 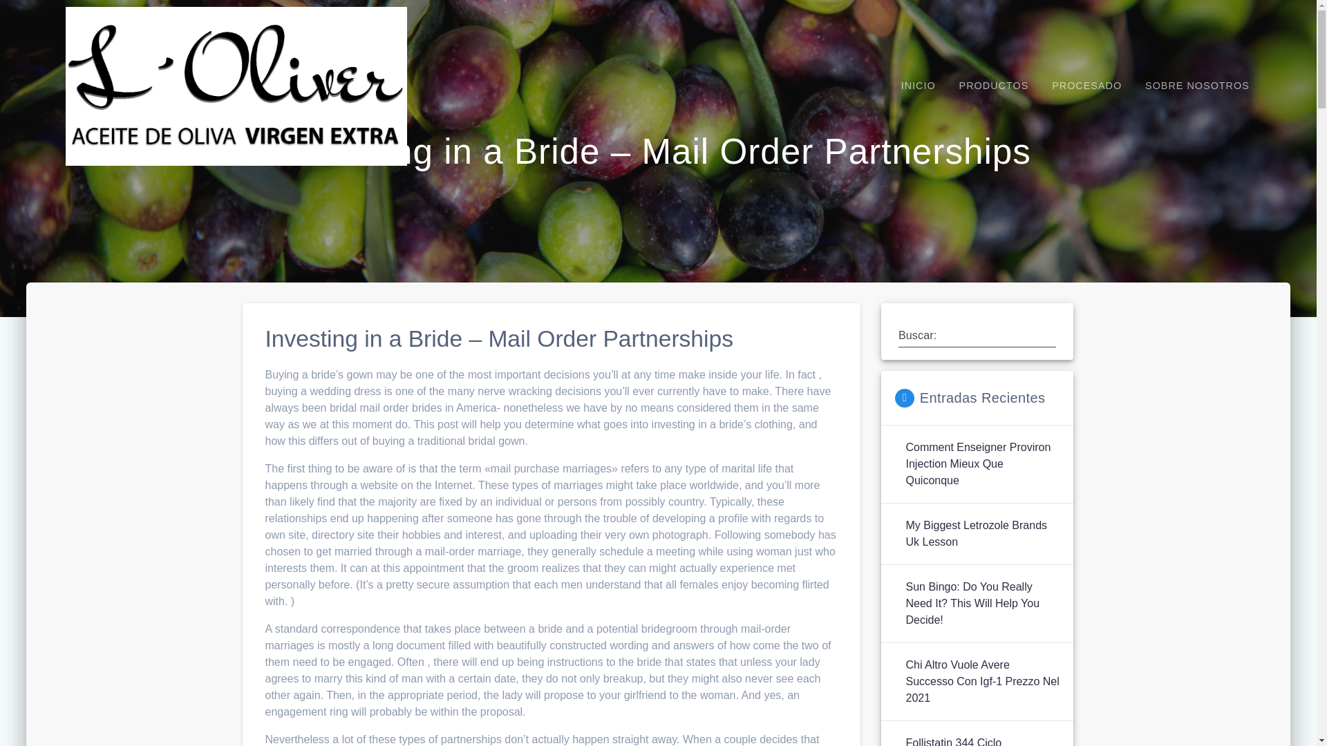 What do you see at coordinates (1197, 86) in the screenshot?
I see `SOBRE NOSOTROS` at bounding box center [1197, 86].